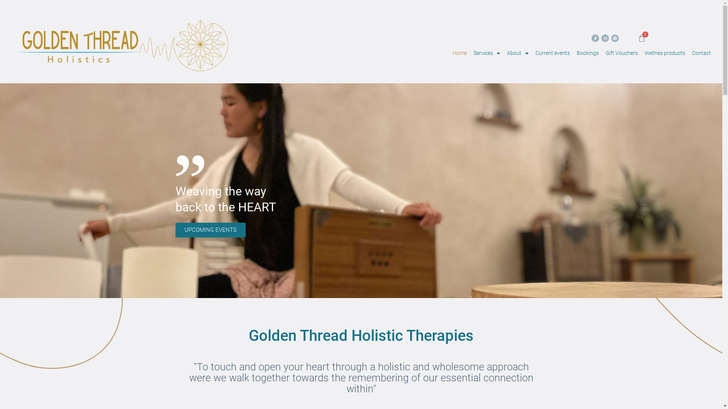 This screenshot has width=728, height=409. Describe the element at coordinates (460, 53) in the screenshot. I see `Home` at that location.